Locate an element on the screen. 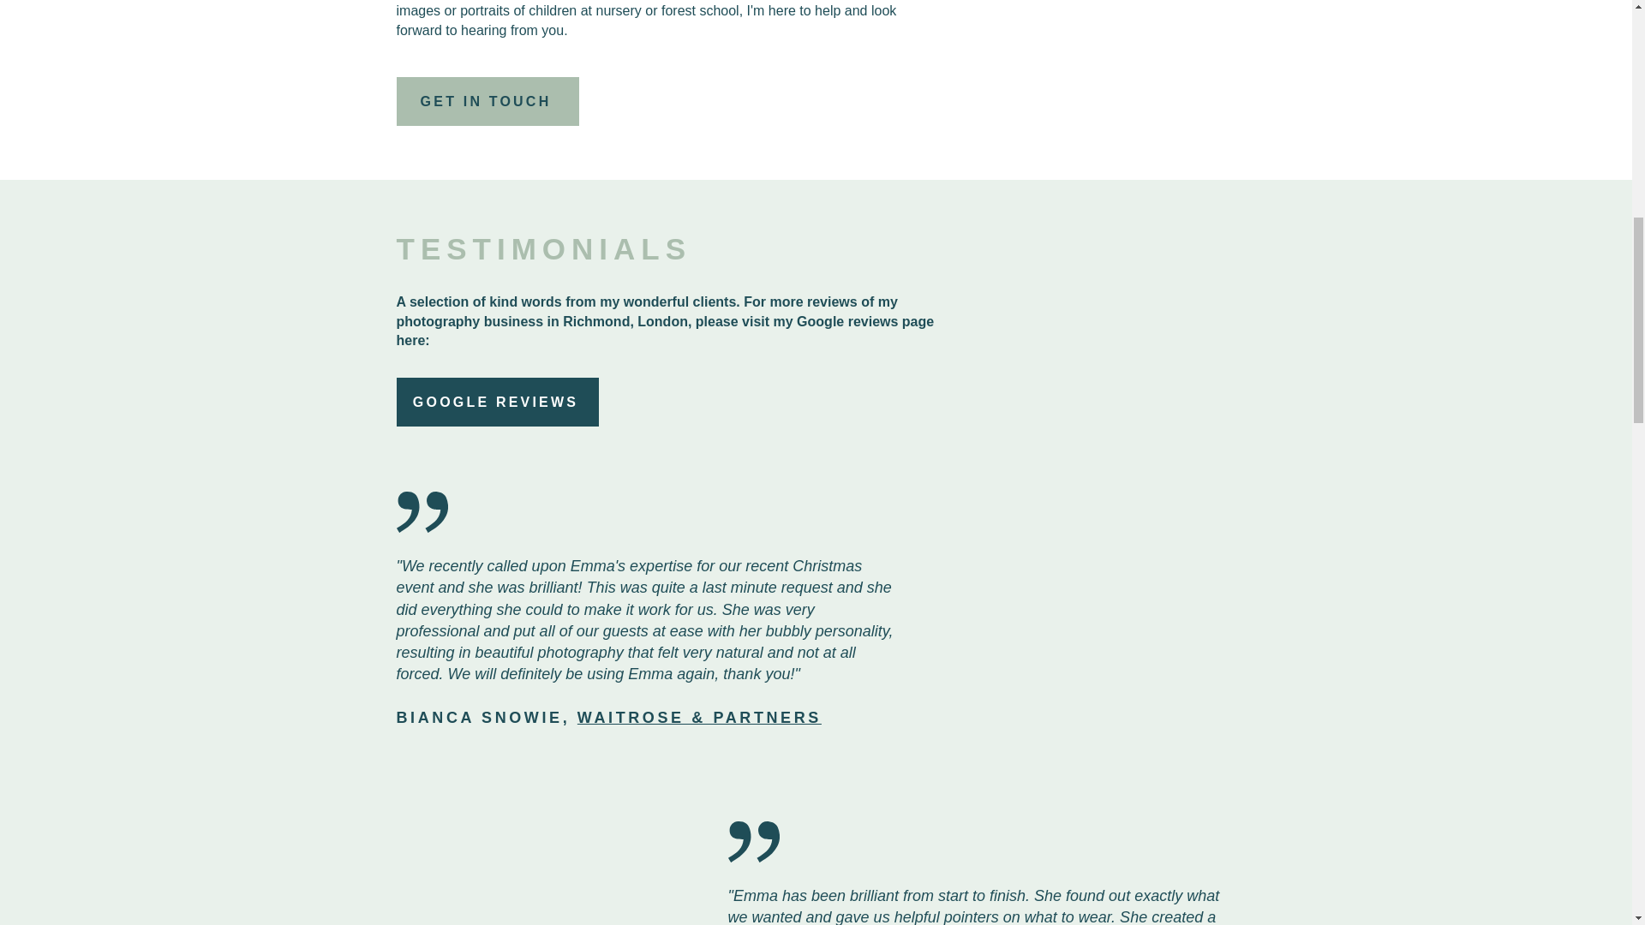 This screenshot has height=925, width=1645. GET IN TOUCH is located at coordinates (487, 101).